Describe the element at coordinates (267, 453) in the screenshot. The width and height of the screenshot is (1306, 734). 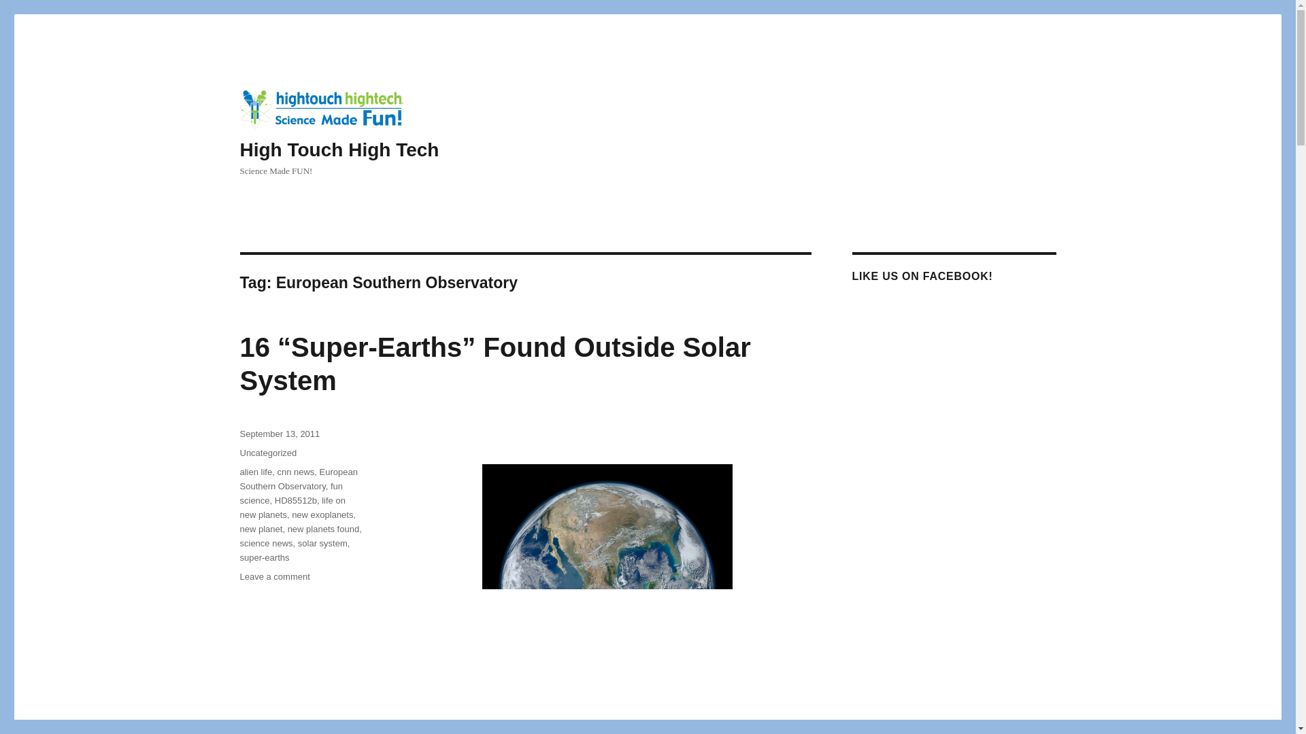
I see `Uncategorized` at that location.